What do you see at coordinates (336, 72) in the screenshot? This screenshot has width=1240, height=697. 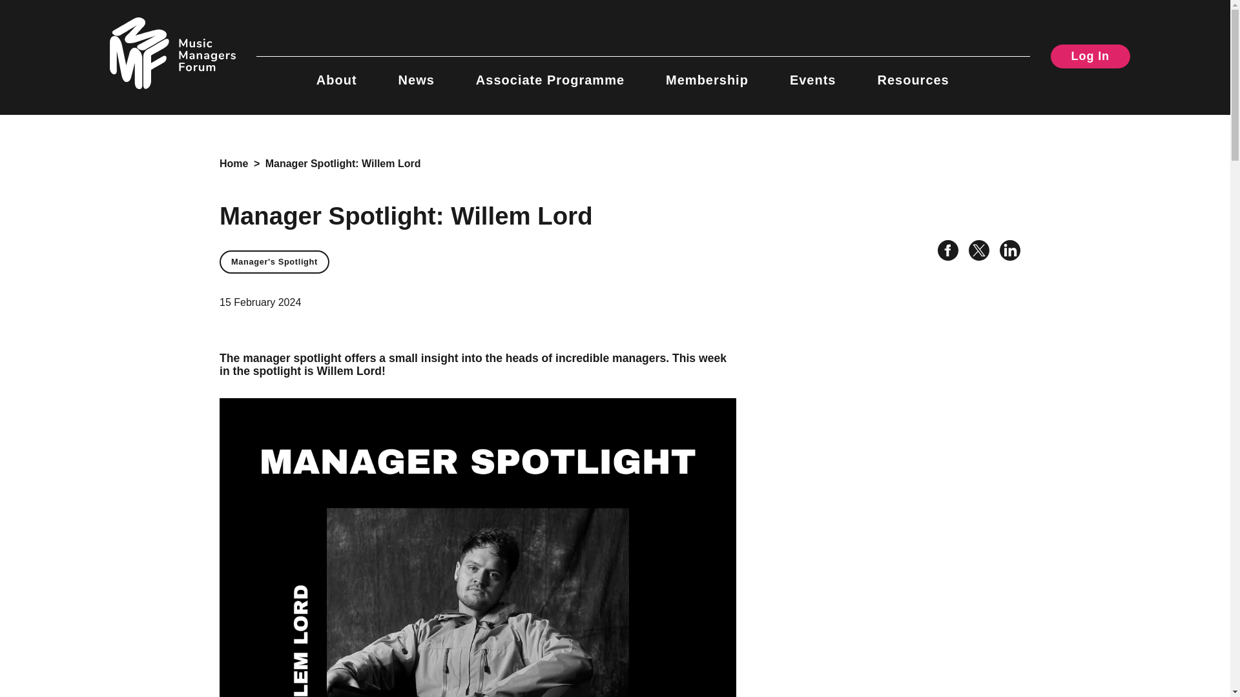 I see `About` at bounding box center [336, 72].